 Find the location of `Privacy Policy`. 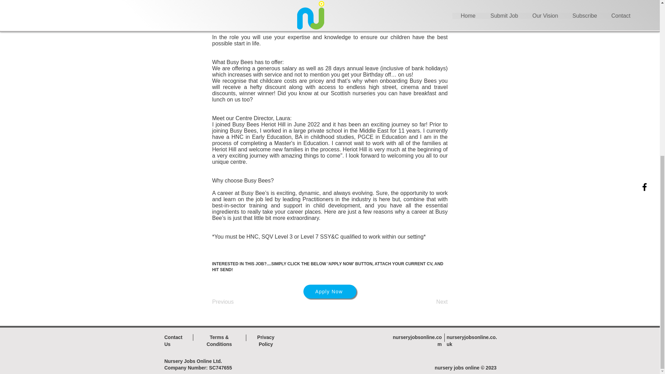

Privacy Policy is located at coordinates (266, 341).